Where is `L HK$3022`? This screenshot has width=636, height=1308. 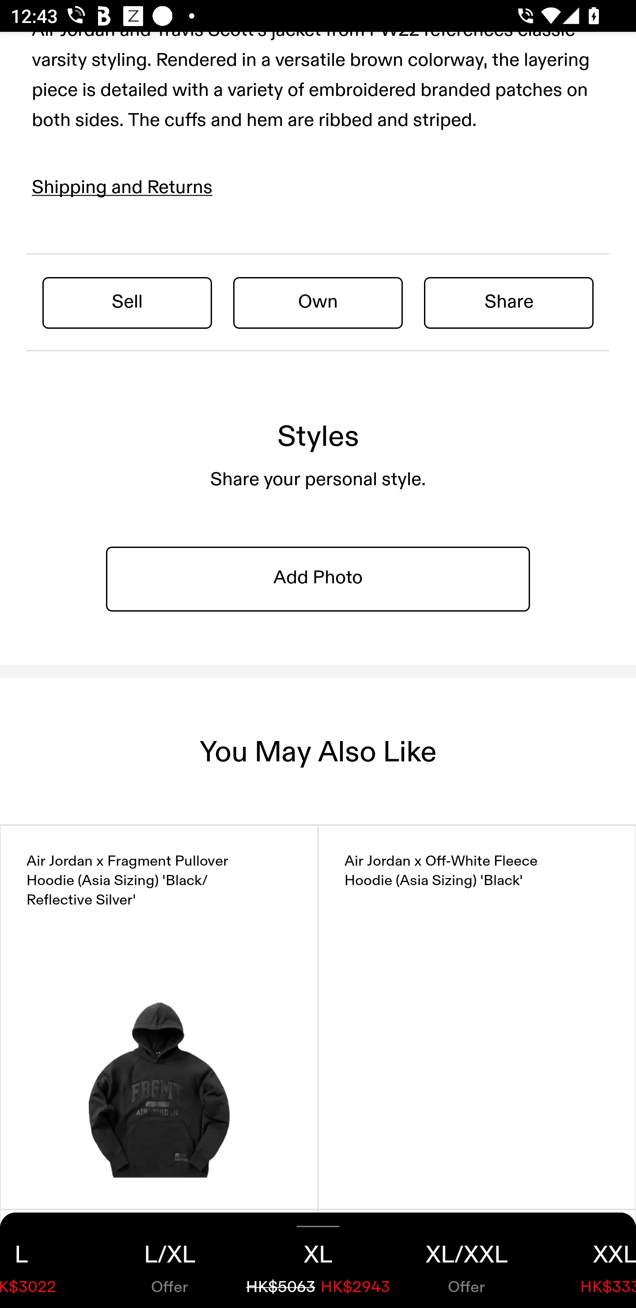
L HK$3022 is located at coordinates (48, 1260).